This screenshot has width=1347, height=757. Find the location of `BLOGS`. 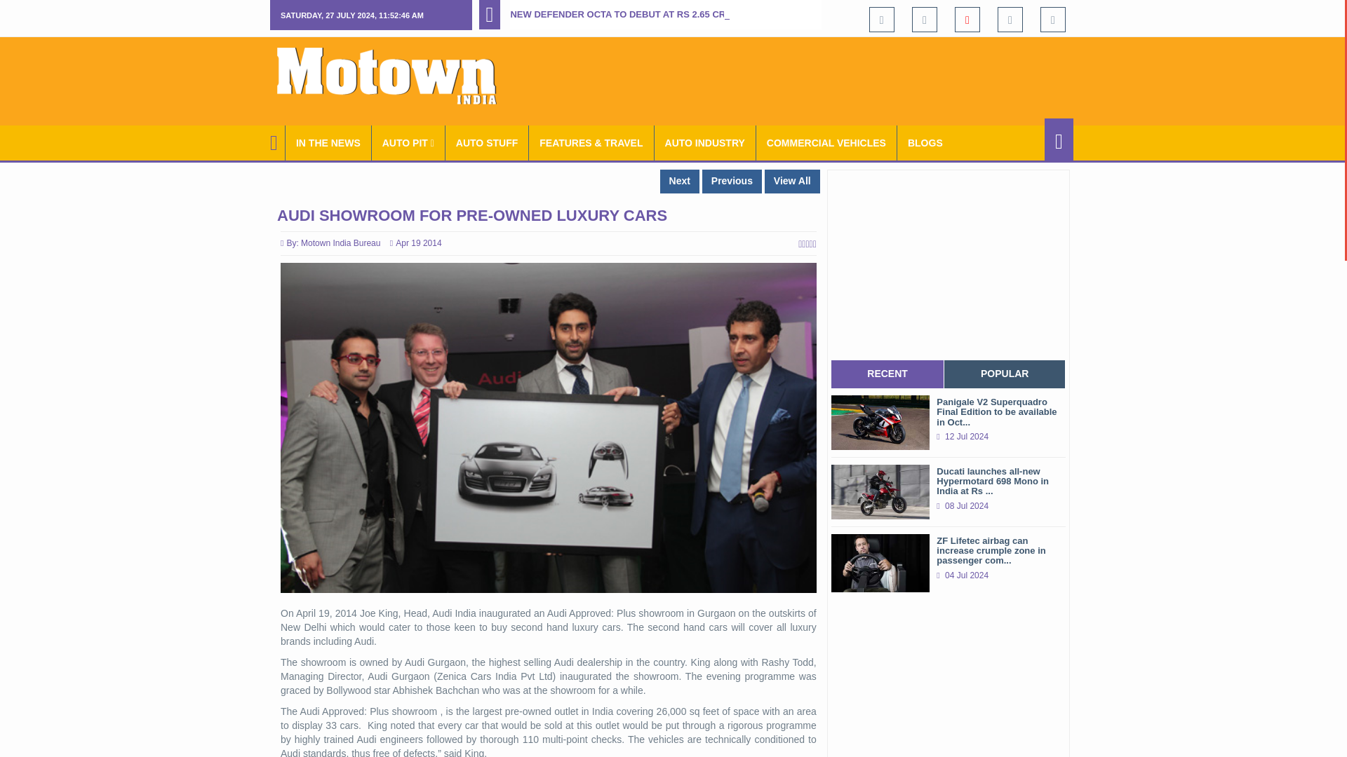

BLOGS is located at coordinates (925, 143).